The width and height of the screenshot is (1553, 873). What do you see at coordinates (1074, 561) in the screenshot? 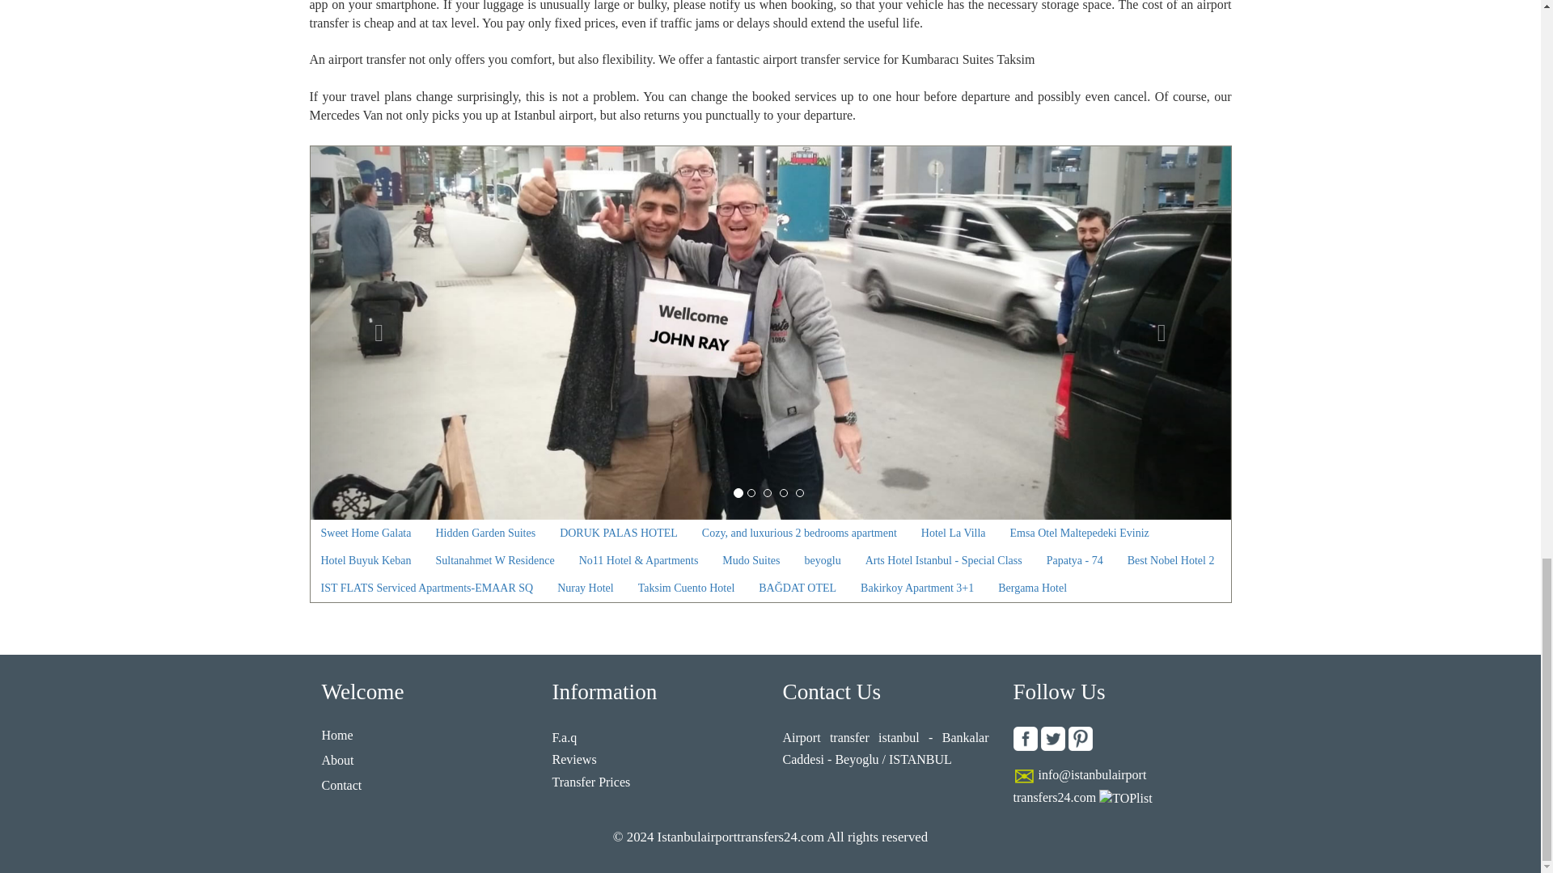
I see `Papatya - 74` at bounding box center [1074, 561].